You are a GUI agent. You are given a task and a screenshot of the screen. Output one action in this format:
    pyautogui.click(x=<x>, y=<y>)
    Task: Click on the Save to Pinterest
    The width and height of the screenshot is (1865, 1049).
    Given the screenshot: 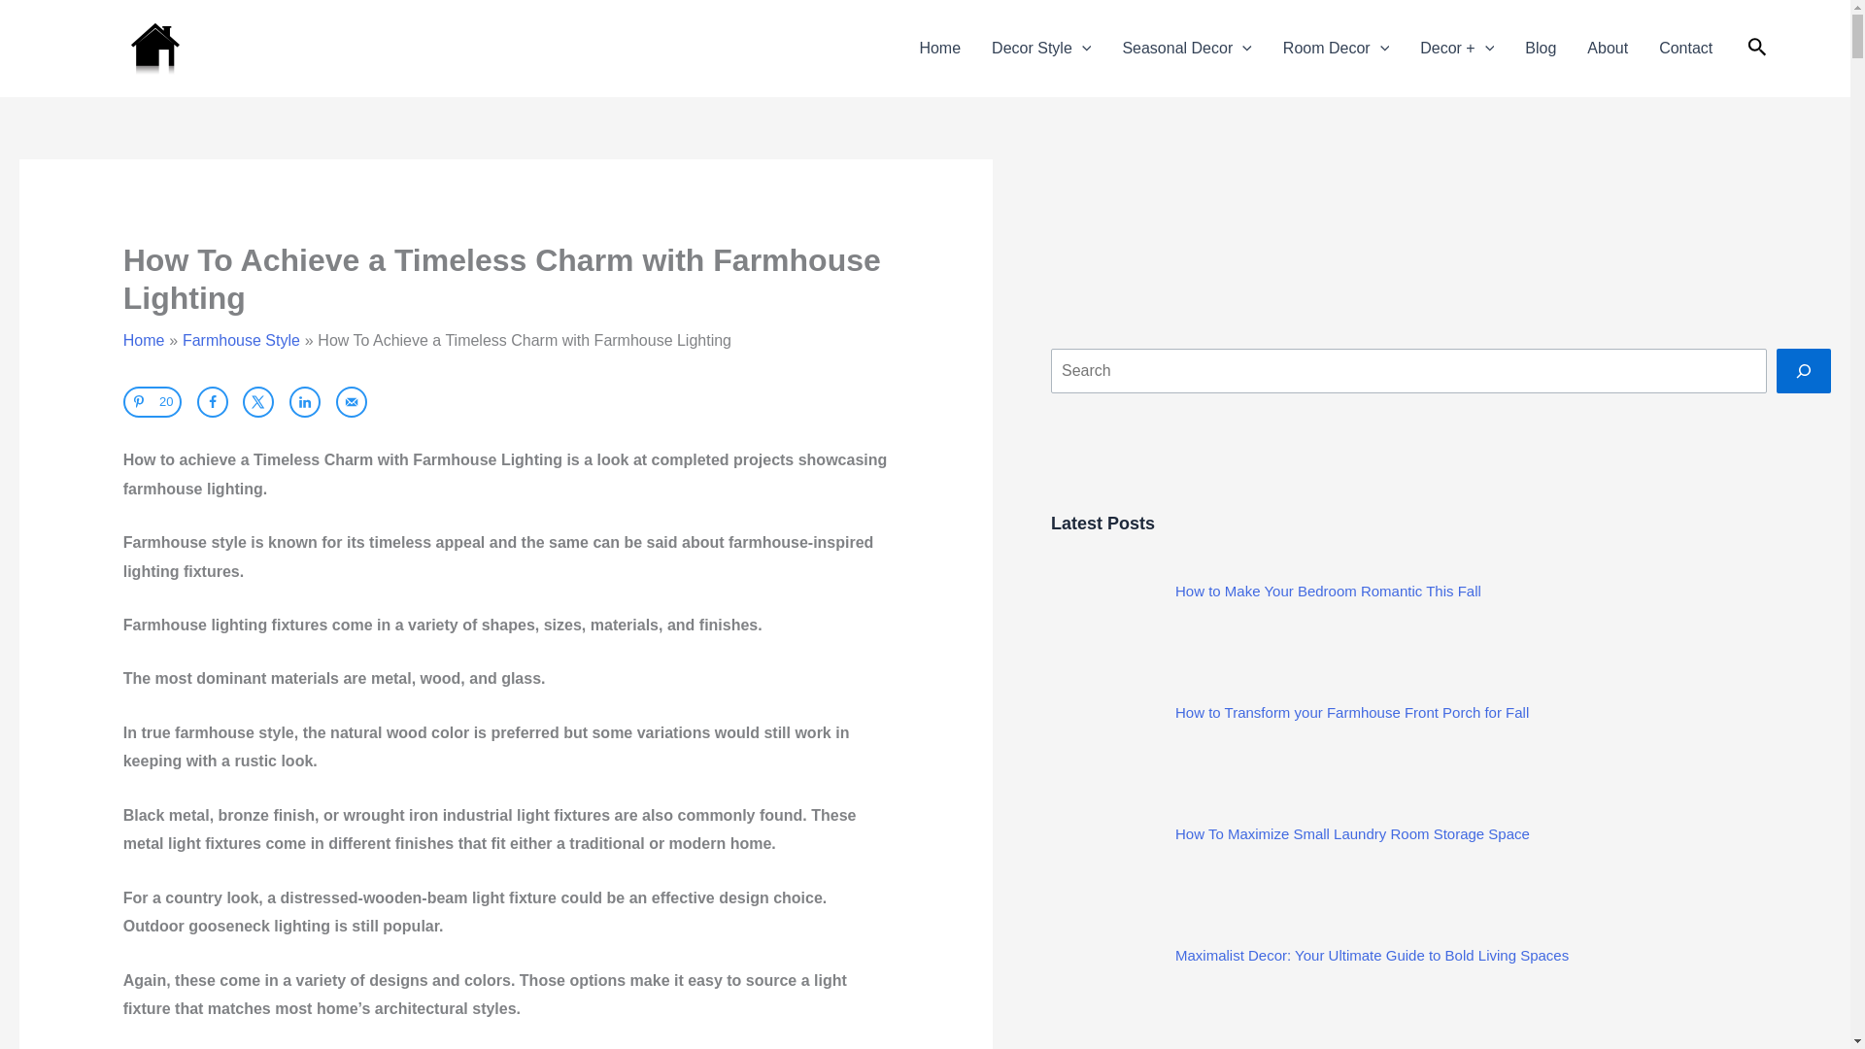 What is the action you would take?
    pyautogui.click(x=152, y=402)
    